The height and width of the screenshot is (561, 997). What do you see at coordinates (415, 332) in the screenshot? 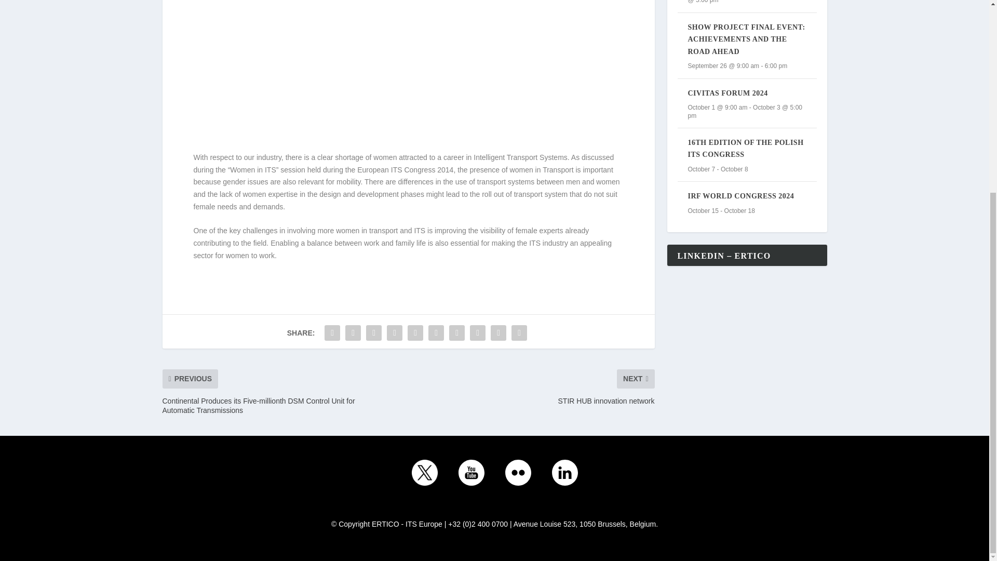
I see `Share "Women shortage on the ITS sector" via Pinterest` at bounding box center [415, 332].